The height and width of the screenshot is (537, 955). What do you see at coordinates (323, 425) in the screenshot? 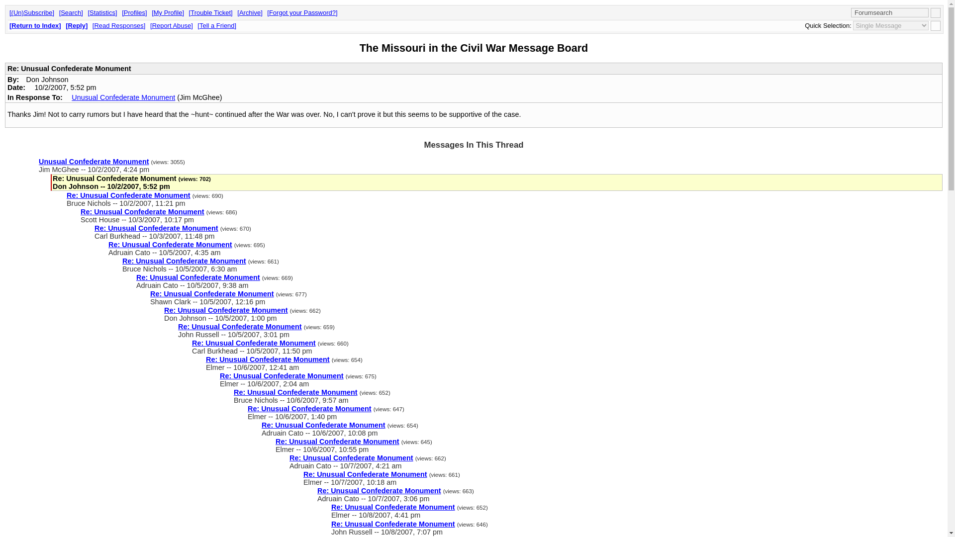
I see `Re: Unusual Confederate Monument` at bounding box center [323, 425].